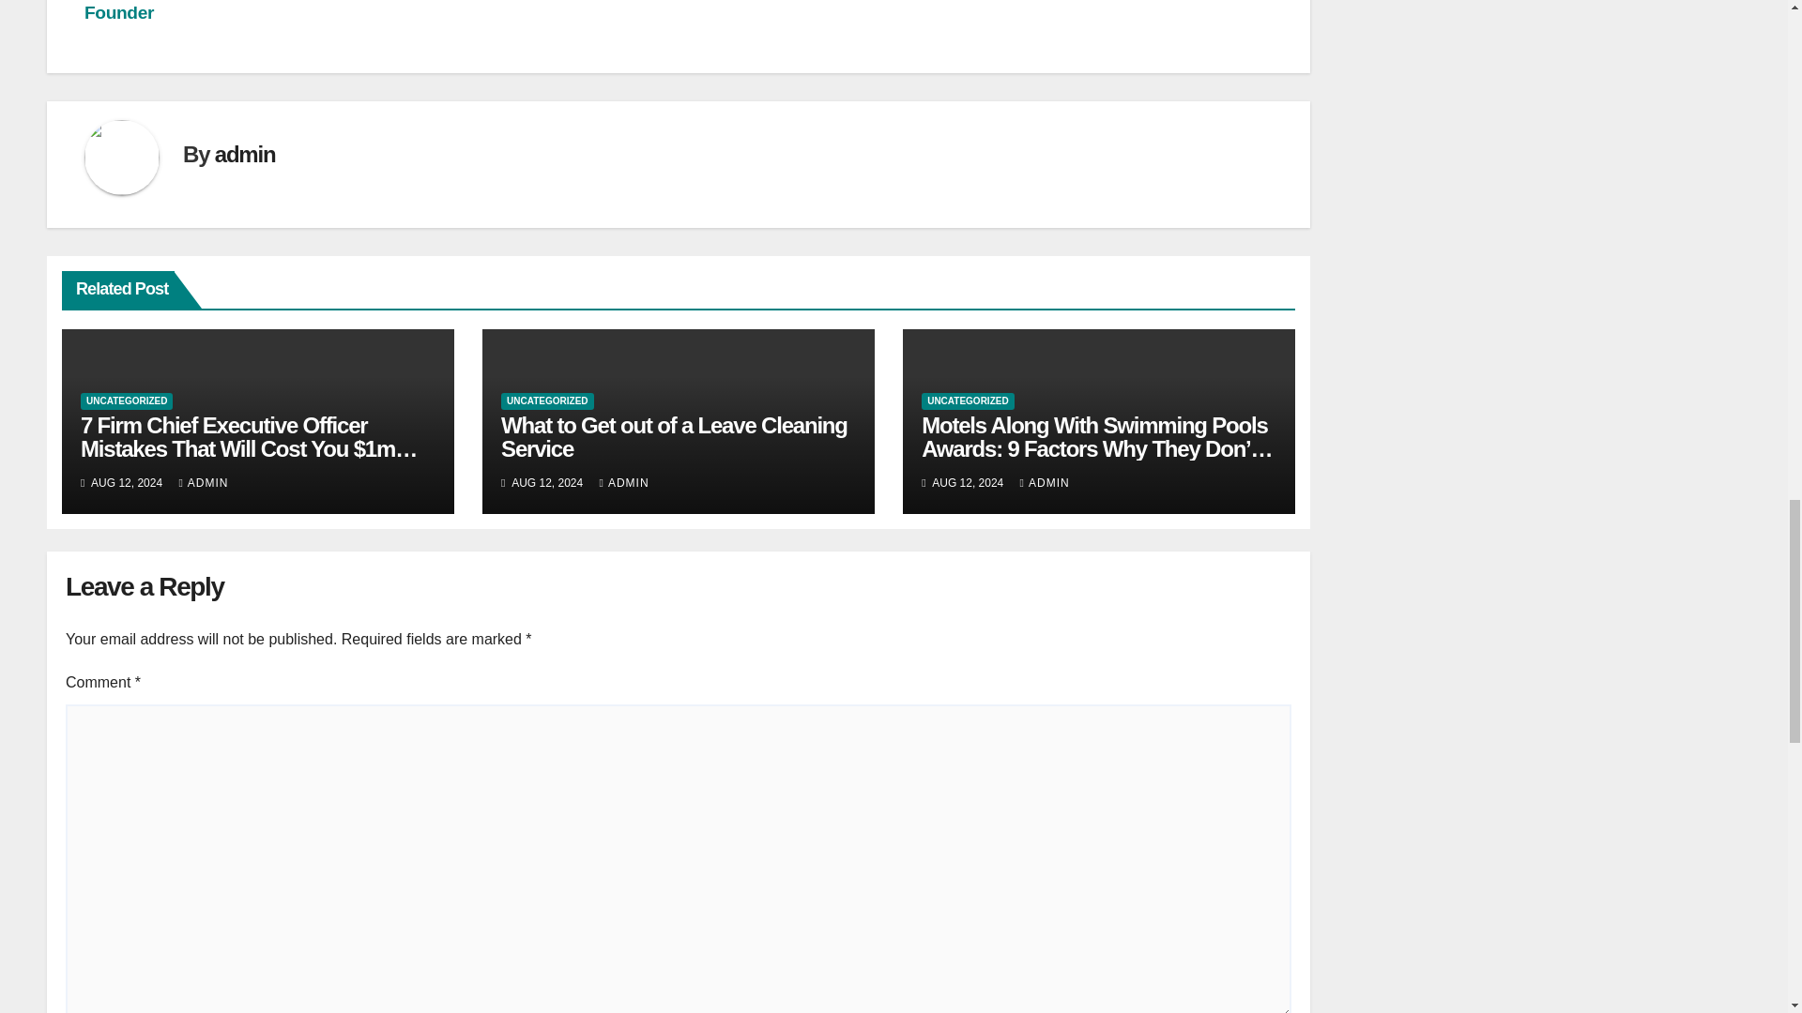 This screenshot has height=1013, width=1802. What do you see at coordinates (244, 154) in the screenshot?
I see `admin` at bounding box center [244, 154].